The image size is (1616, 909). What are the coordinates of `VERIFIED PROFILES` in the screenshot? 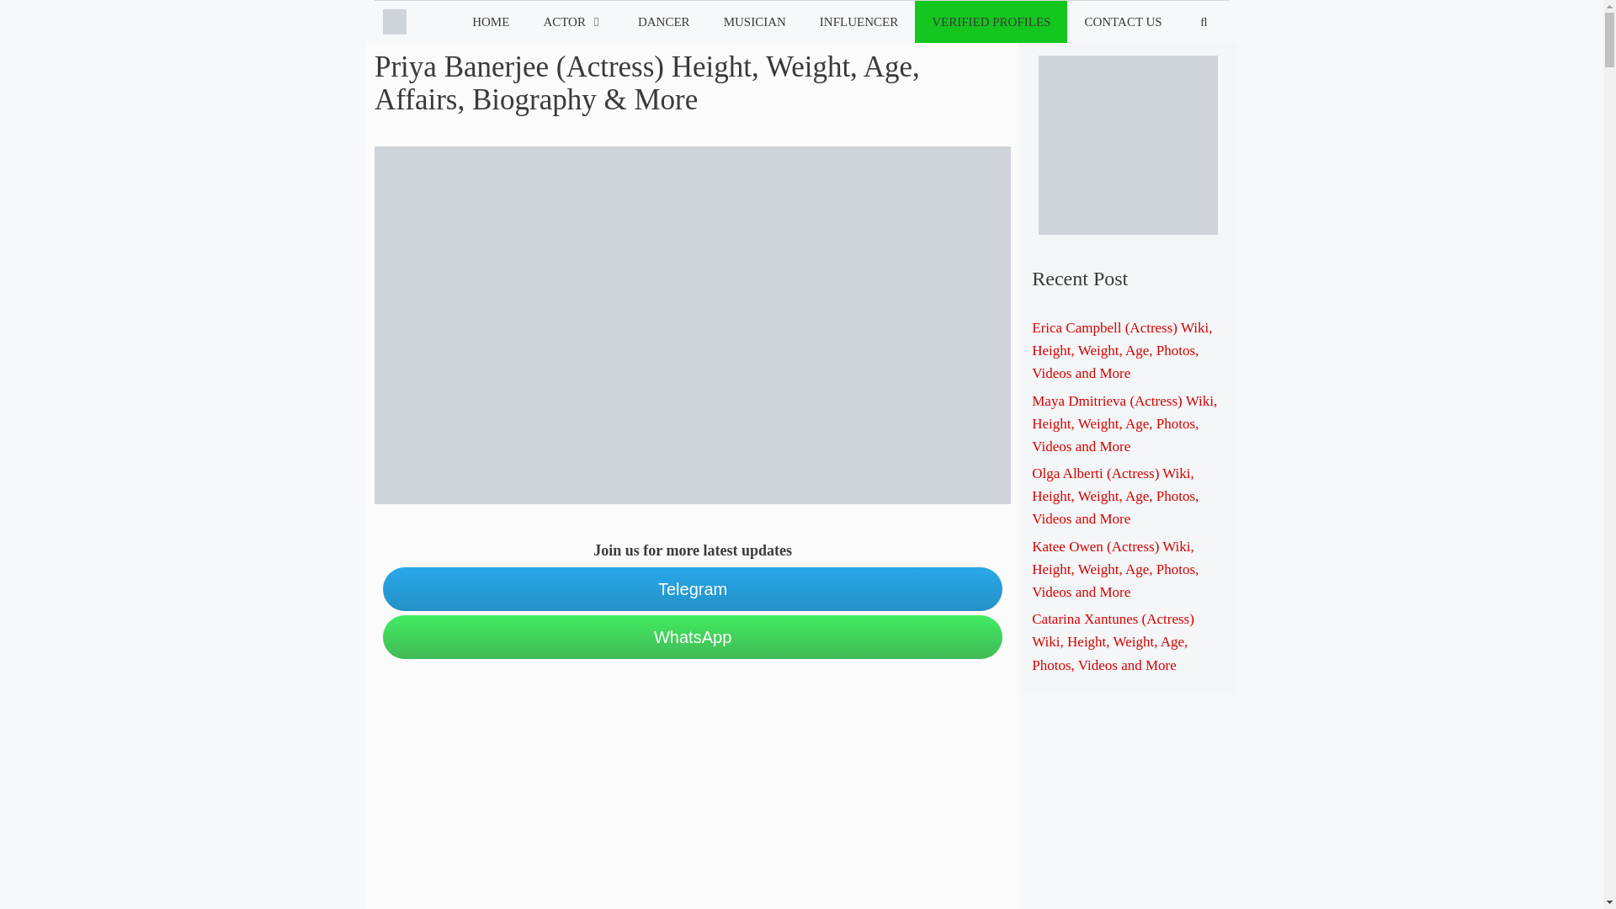 It's located at (990, 22).